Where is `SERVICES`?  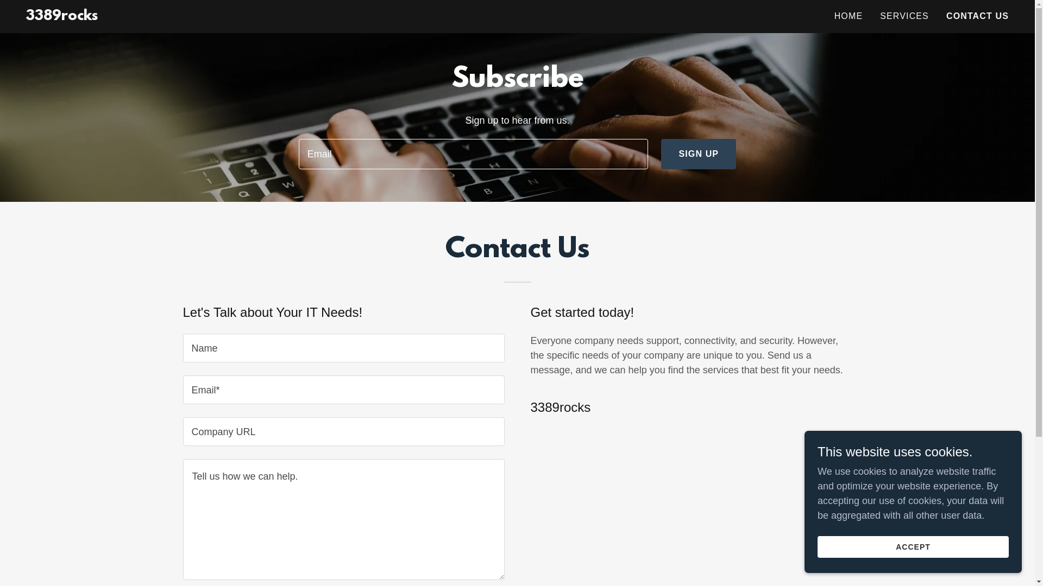 SERVICES is located at coordinates (904, 16).